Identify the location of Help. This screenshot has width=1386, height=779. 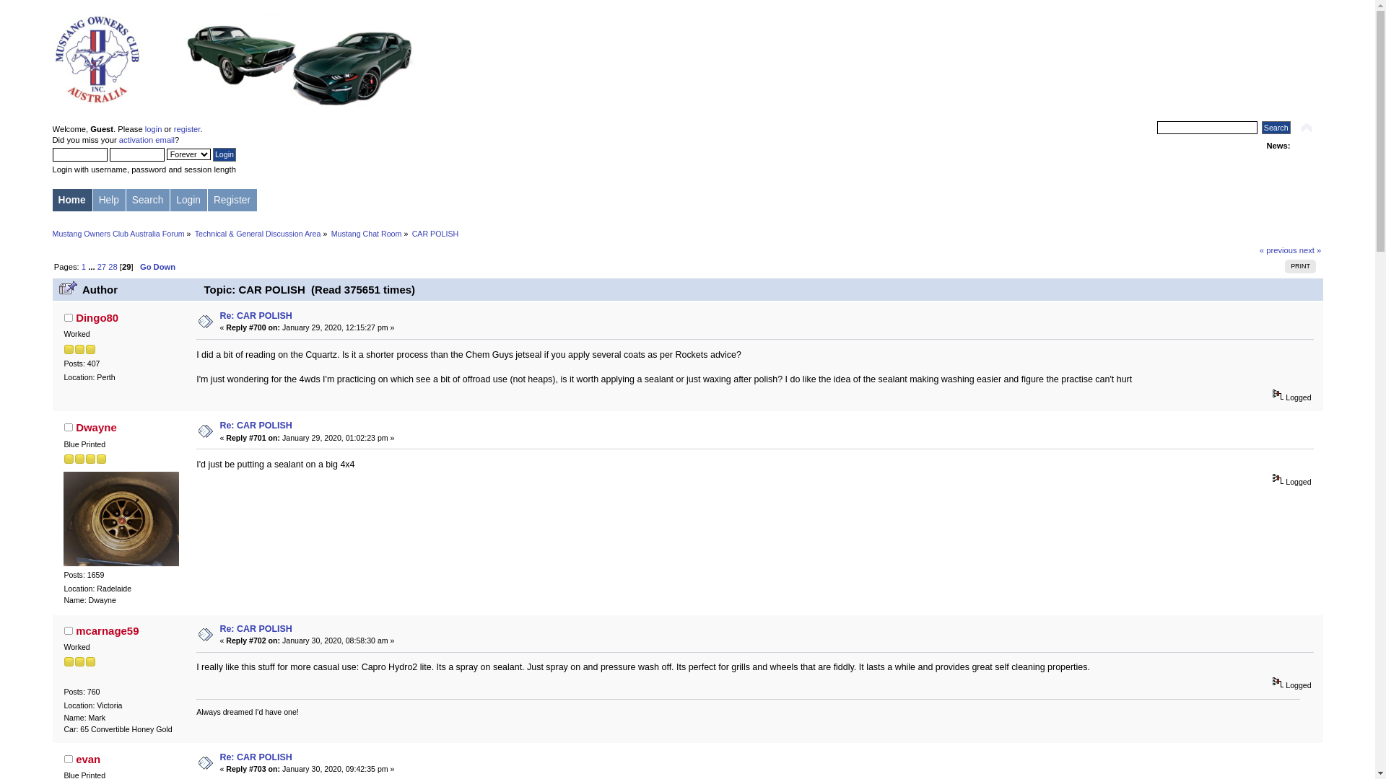
(110, 201).